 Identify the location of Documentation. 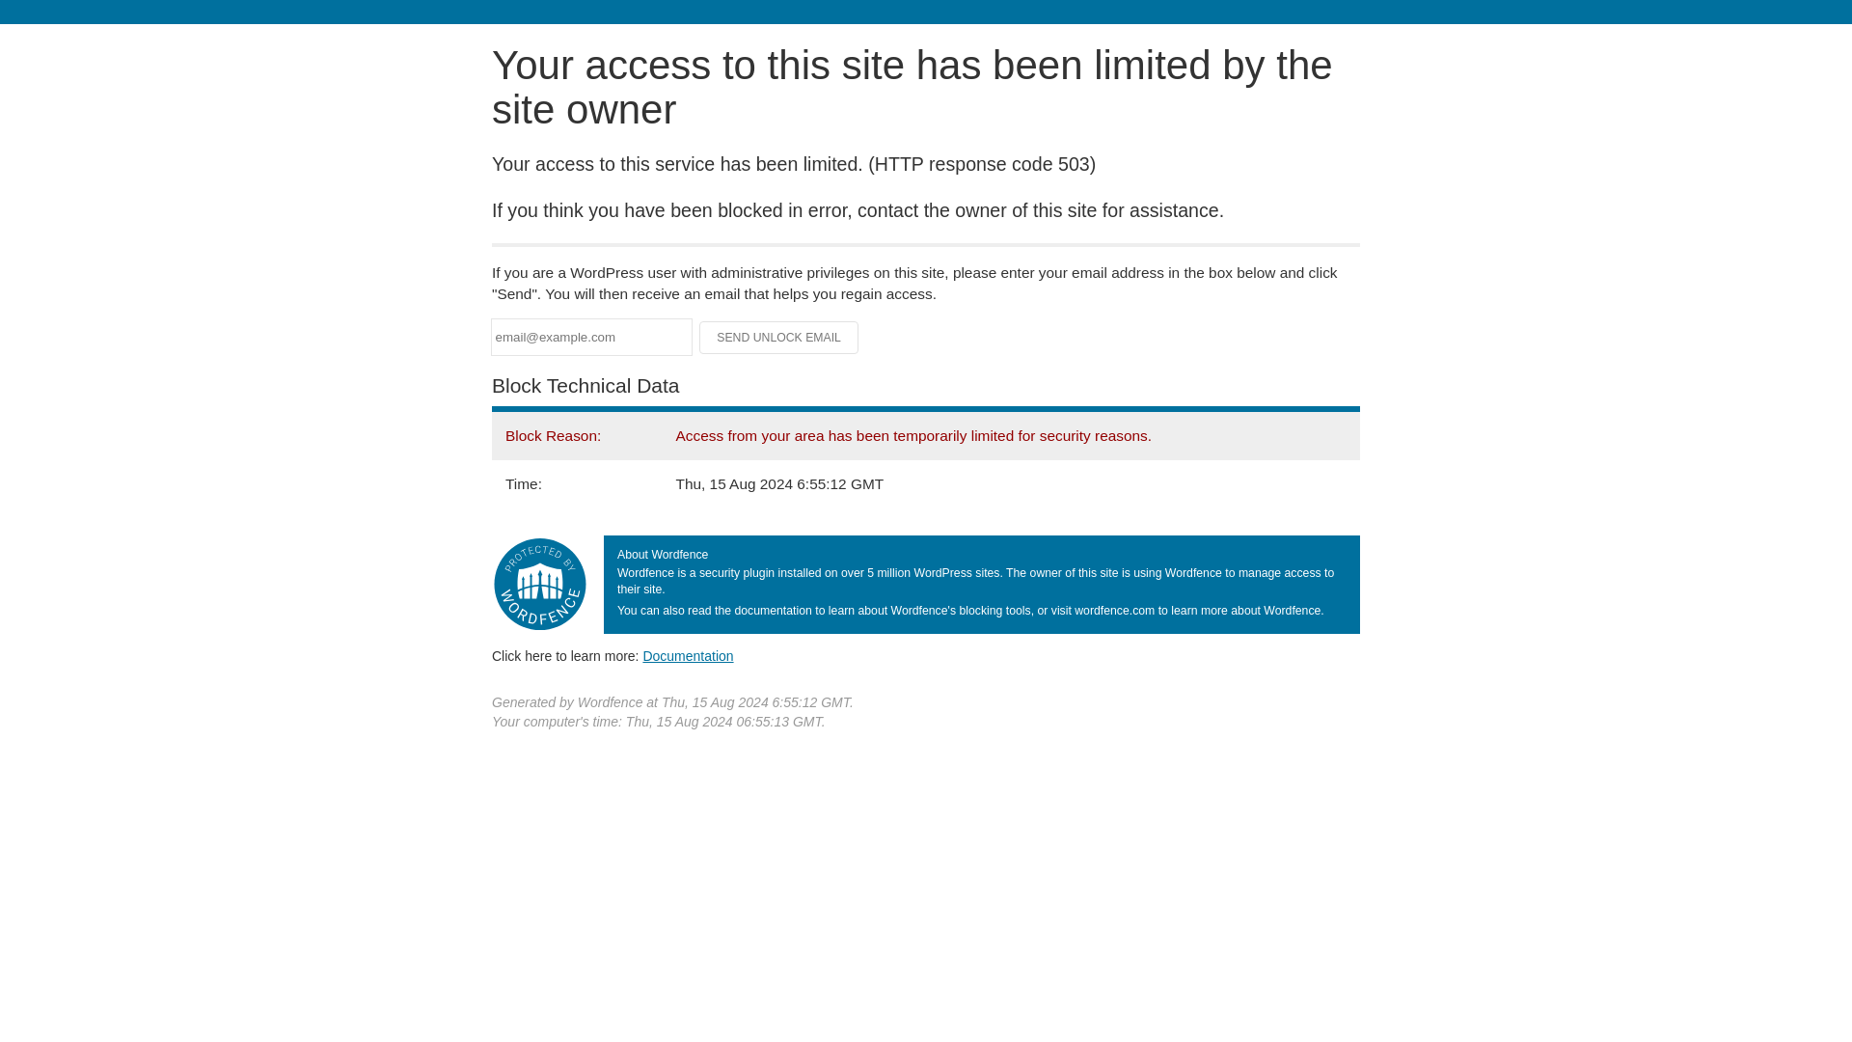
(688, 655).